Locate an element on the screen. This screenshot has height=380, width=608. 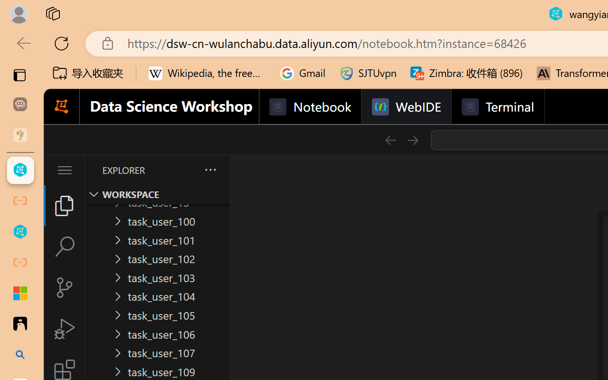
Views and More Actions... is located at coordinates (210, 170).